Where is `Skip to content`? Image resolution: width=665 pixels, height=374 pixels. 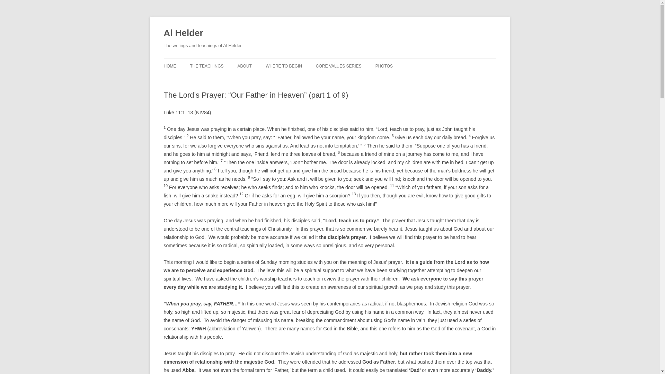 Skip to content is located at coordinates (346, 61).